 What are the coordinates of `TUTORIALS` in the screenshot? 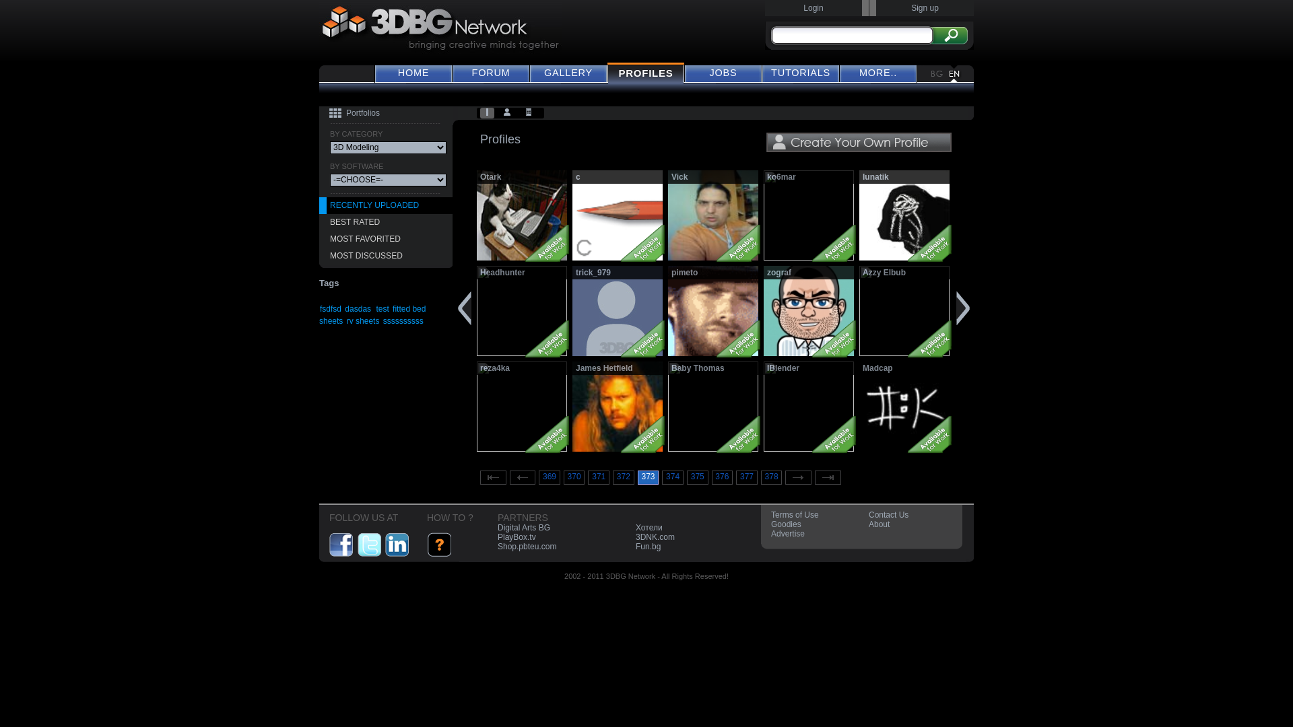 It's located at (801, 73).